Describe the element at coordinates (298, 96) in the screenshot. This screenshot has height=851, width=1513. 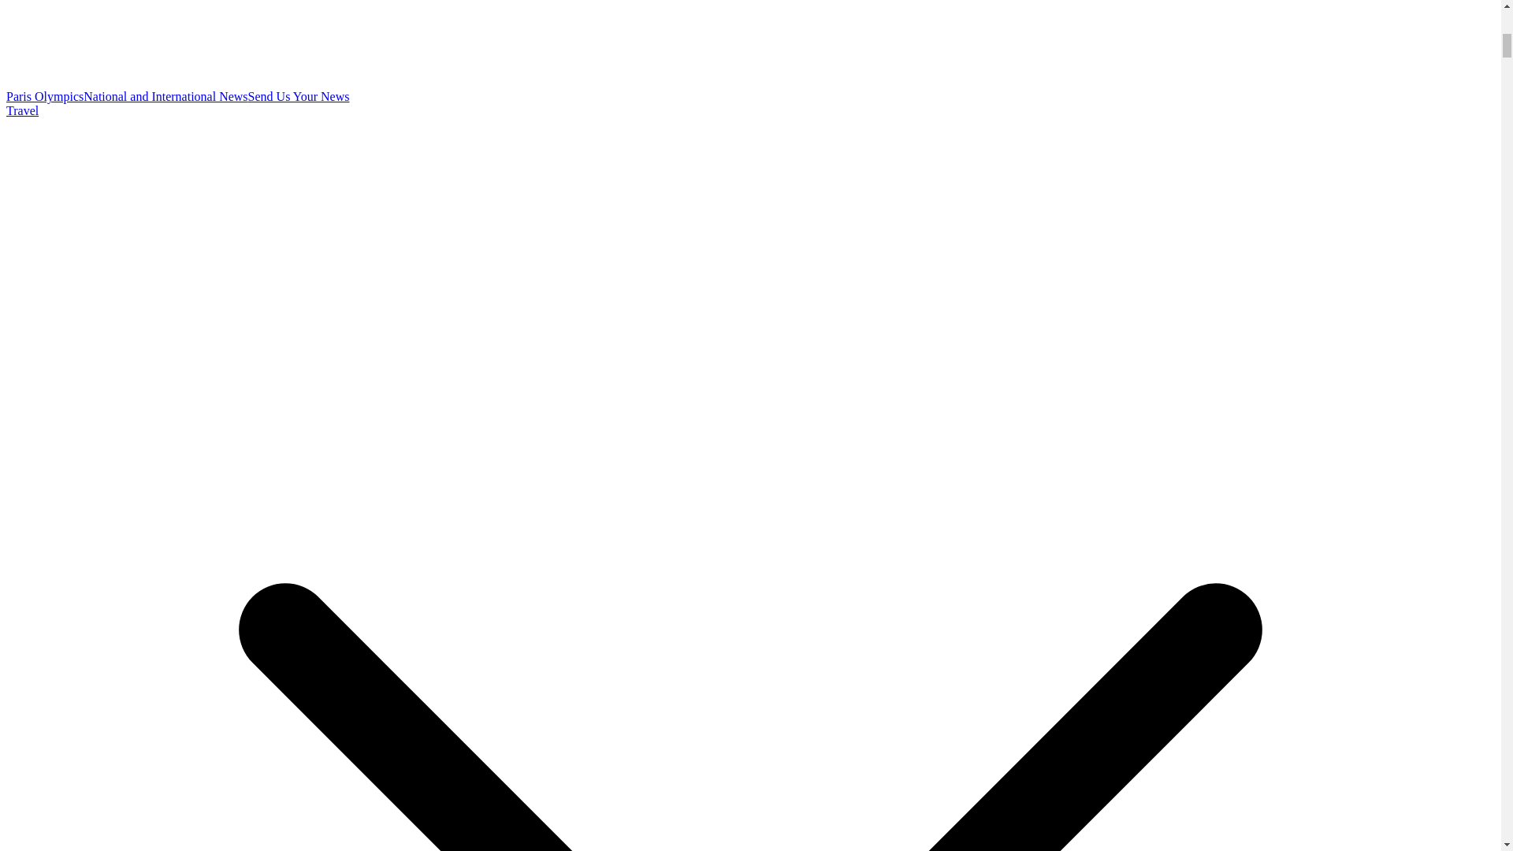
I see `Send Us Your News` at that location.